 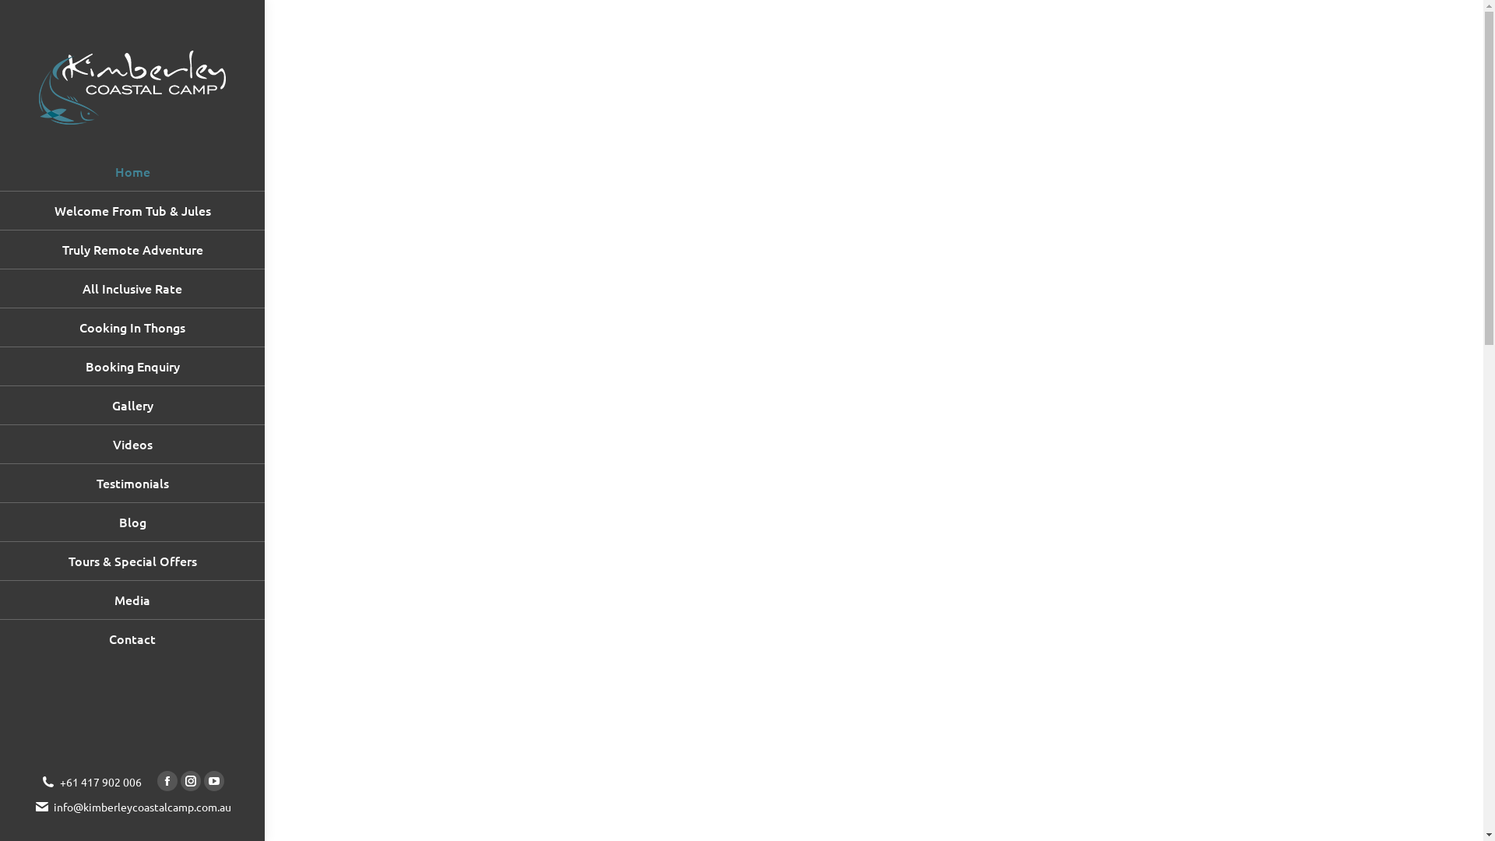 I want to click on Videos, so click(x=132, y=444).